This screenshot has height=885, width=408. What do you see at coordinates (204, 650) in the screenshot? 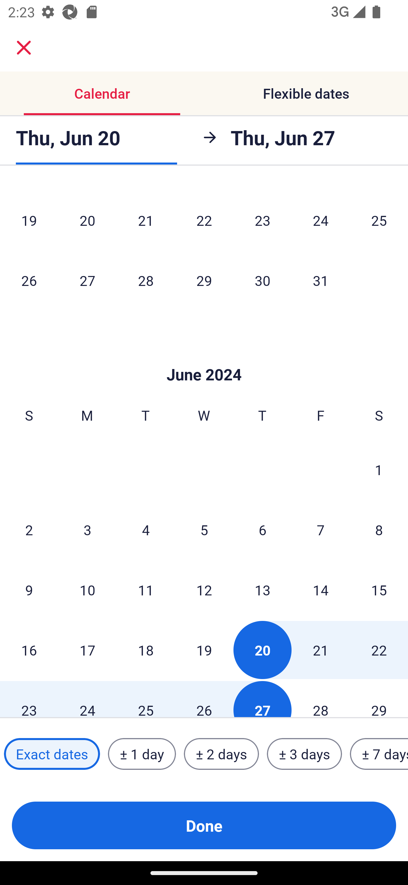
I see `19 Wednesday, June 19, 2024` at bounding box center [204, 650].